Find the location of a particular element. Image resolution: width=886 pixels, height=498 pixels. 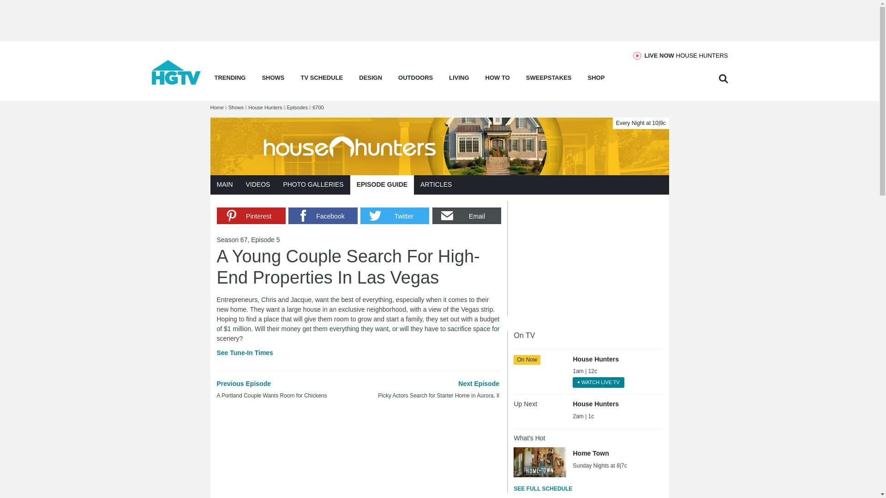

TV SCHEDULE is located at coordinates (540, 462).